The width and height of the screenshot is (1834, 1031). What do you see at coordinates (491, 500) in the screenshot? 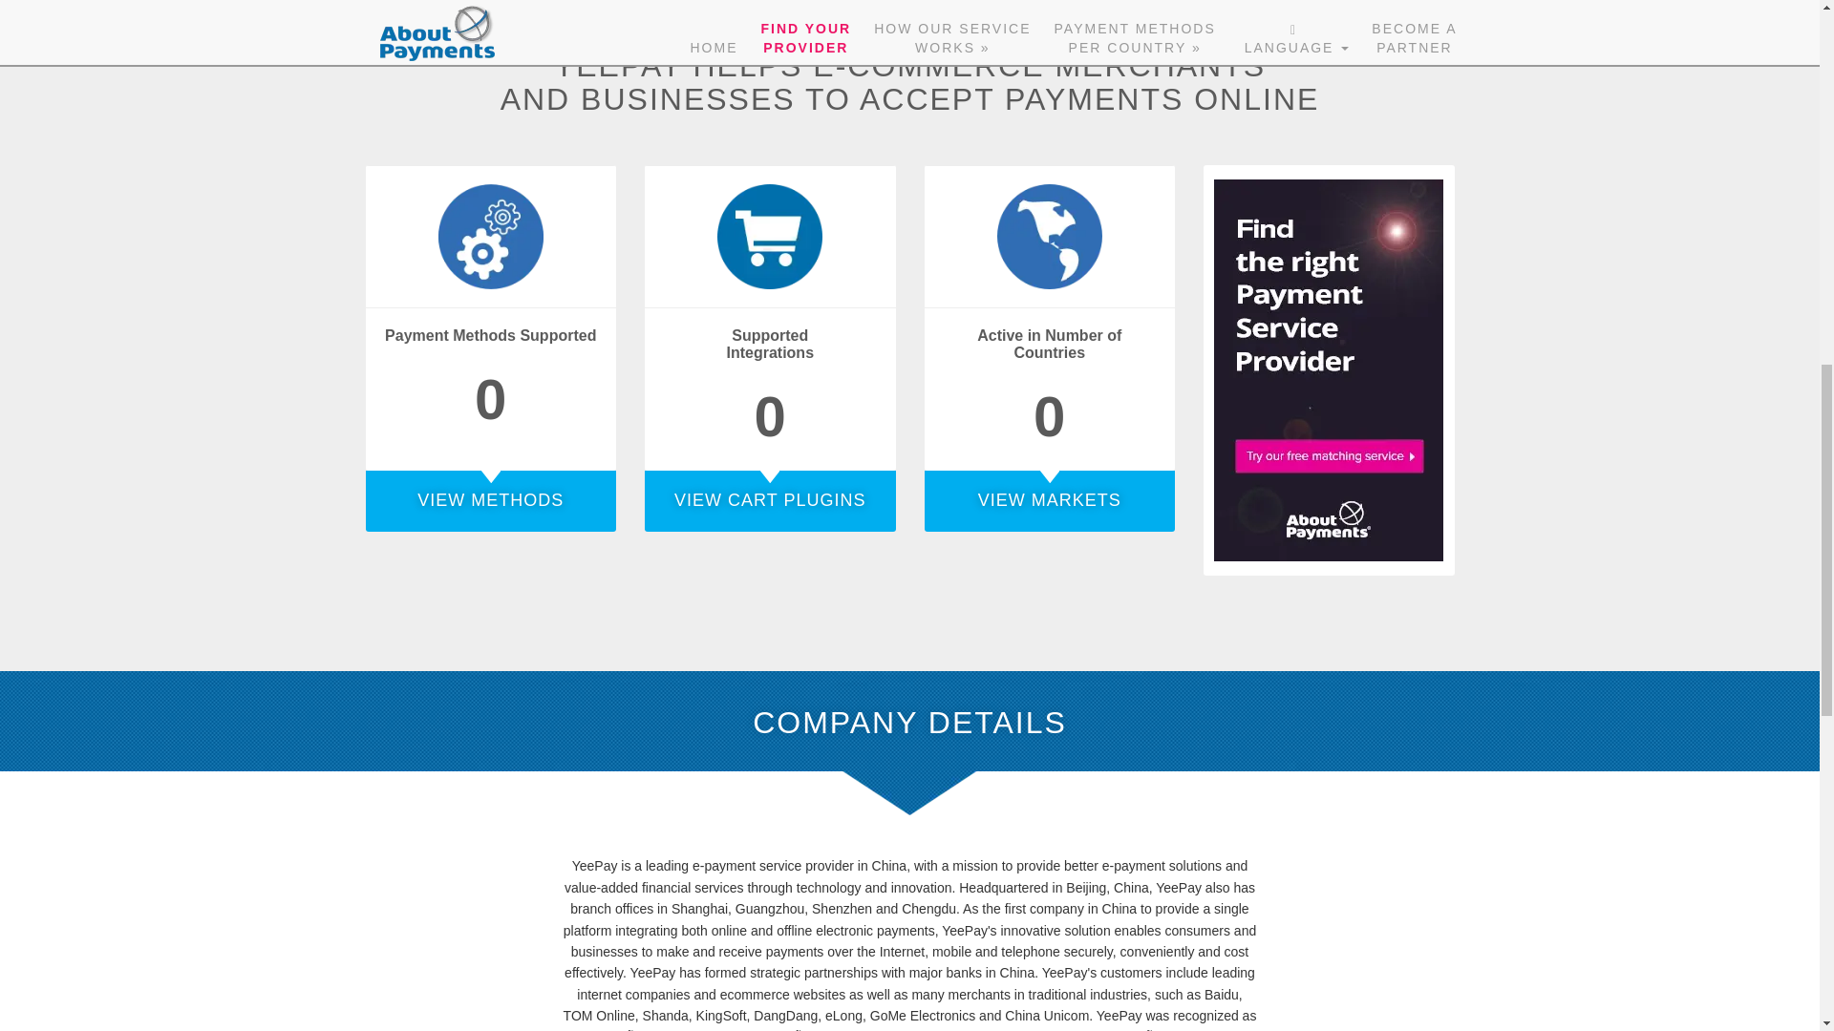
I see `VIEW METHODS` at bounding box center [491, 500].